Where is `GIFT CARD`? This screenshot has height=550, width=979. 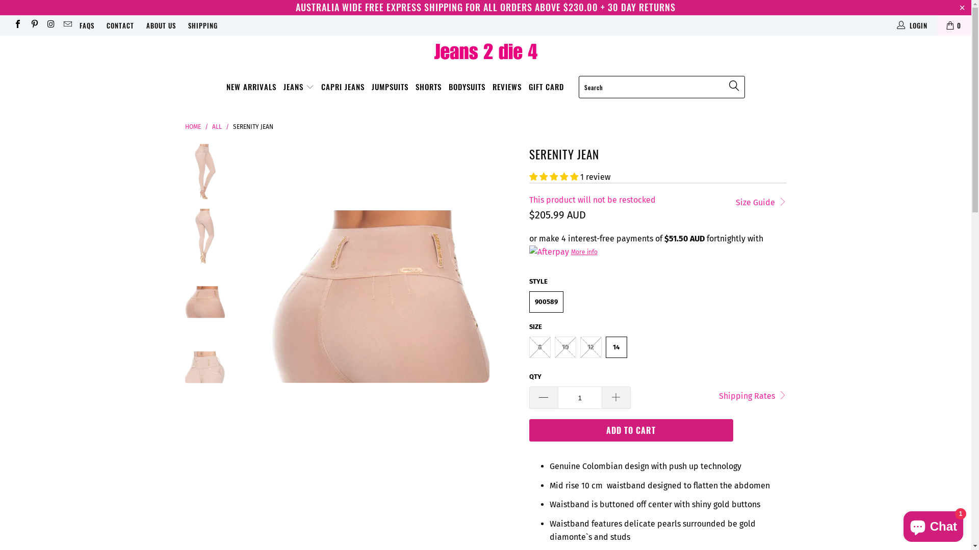 GIFT CARD is located at coordinates (547, 88).